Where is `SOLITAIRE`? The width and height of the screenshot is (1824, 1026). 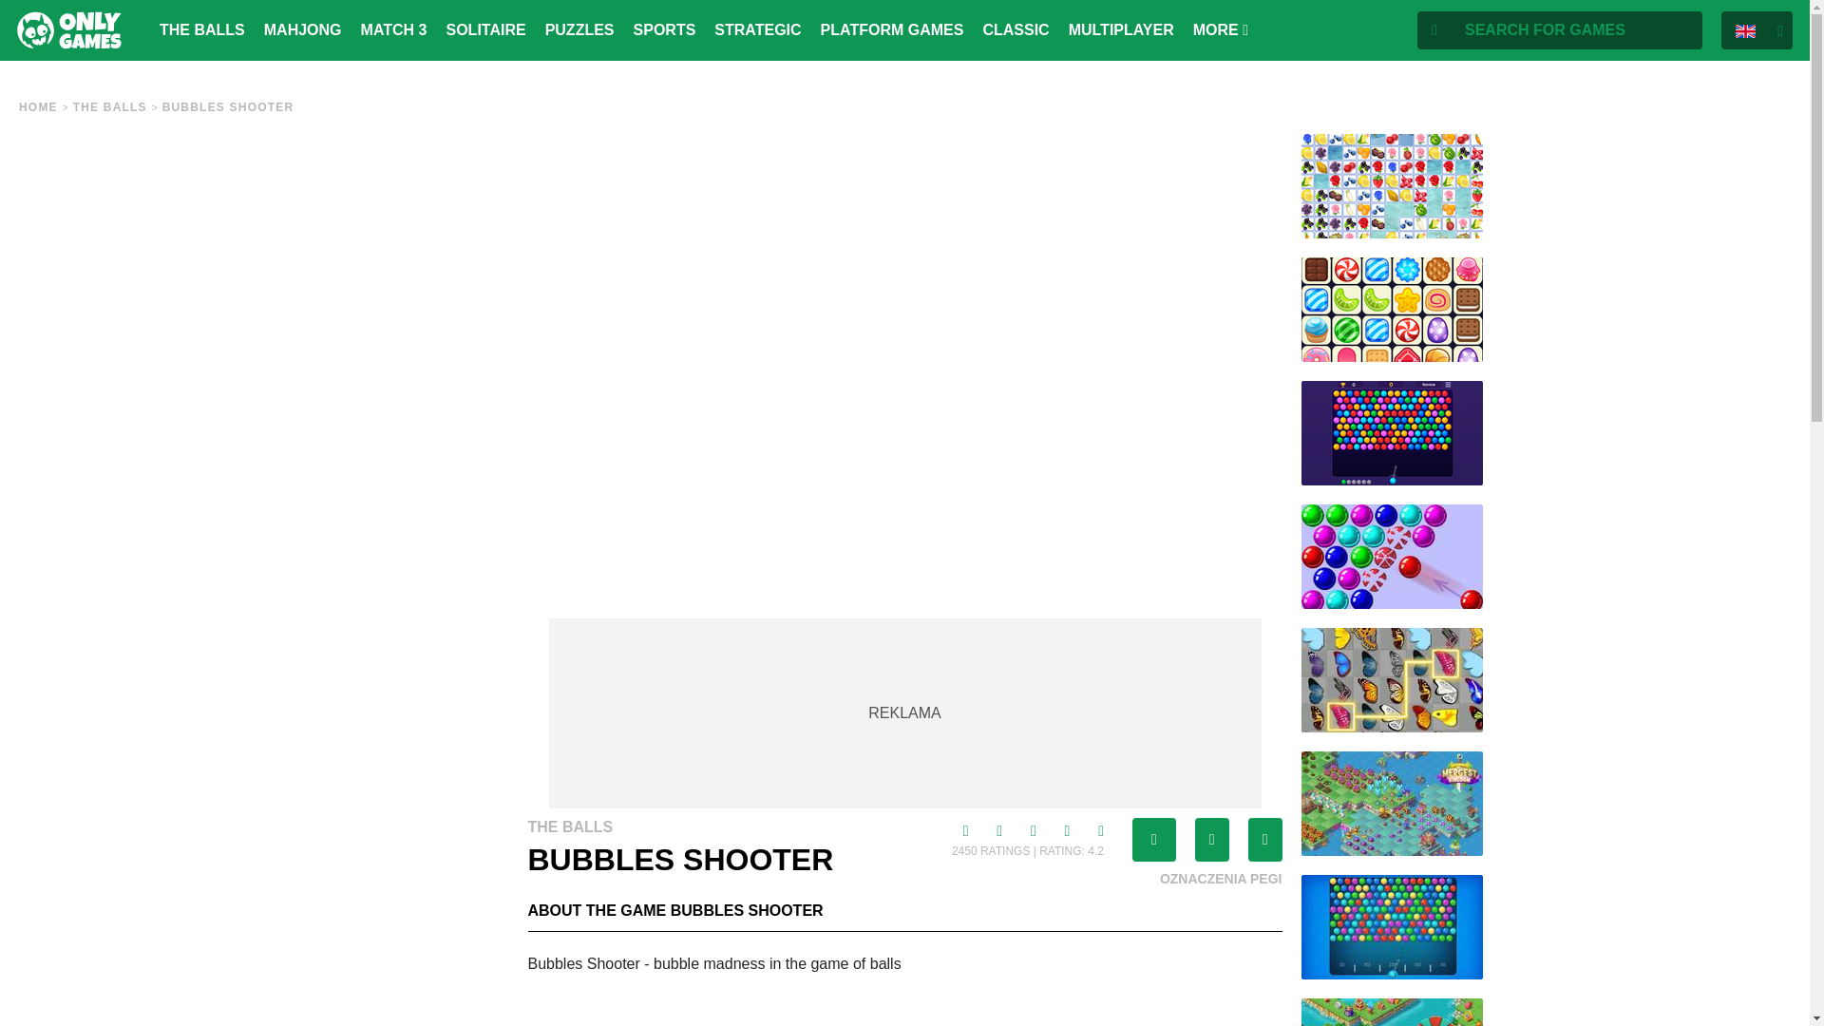 SOLITAIRE is located at coordinates (484, 30).